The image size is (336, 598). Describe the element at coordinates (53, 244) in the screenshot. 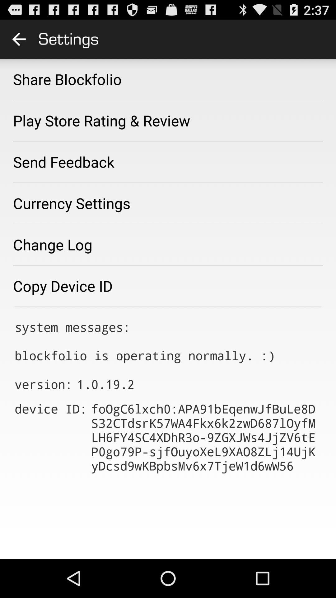

I see `choose icon below currency settings` at that location.